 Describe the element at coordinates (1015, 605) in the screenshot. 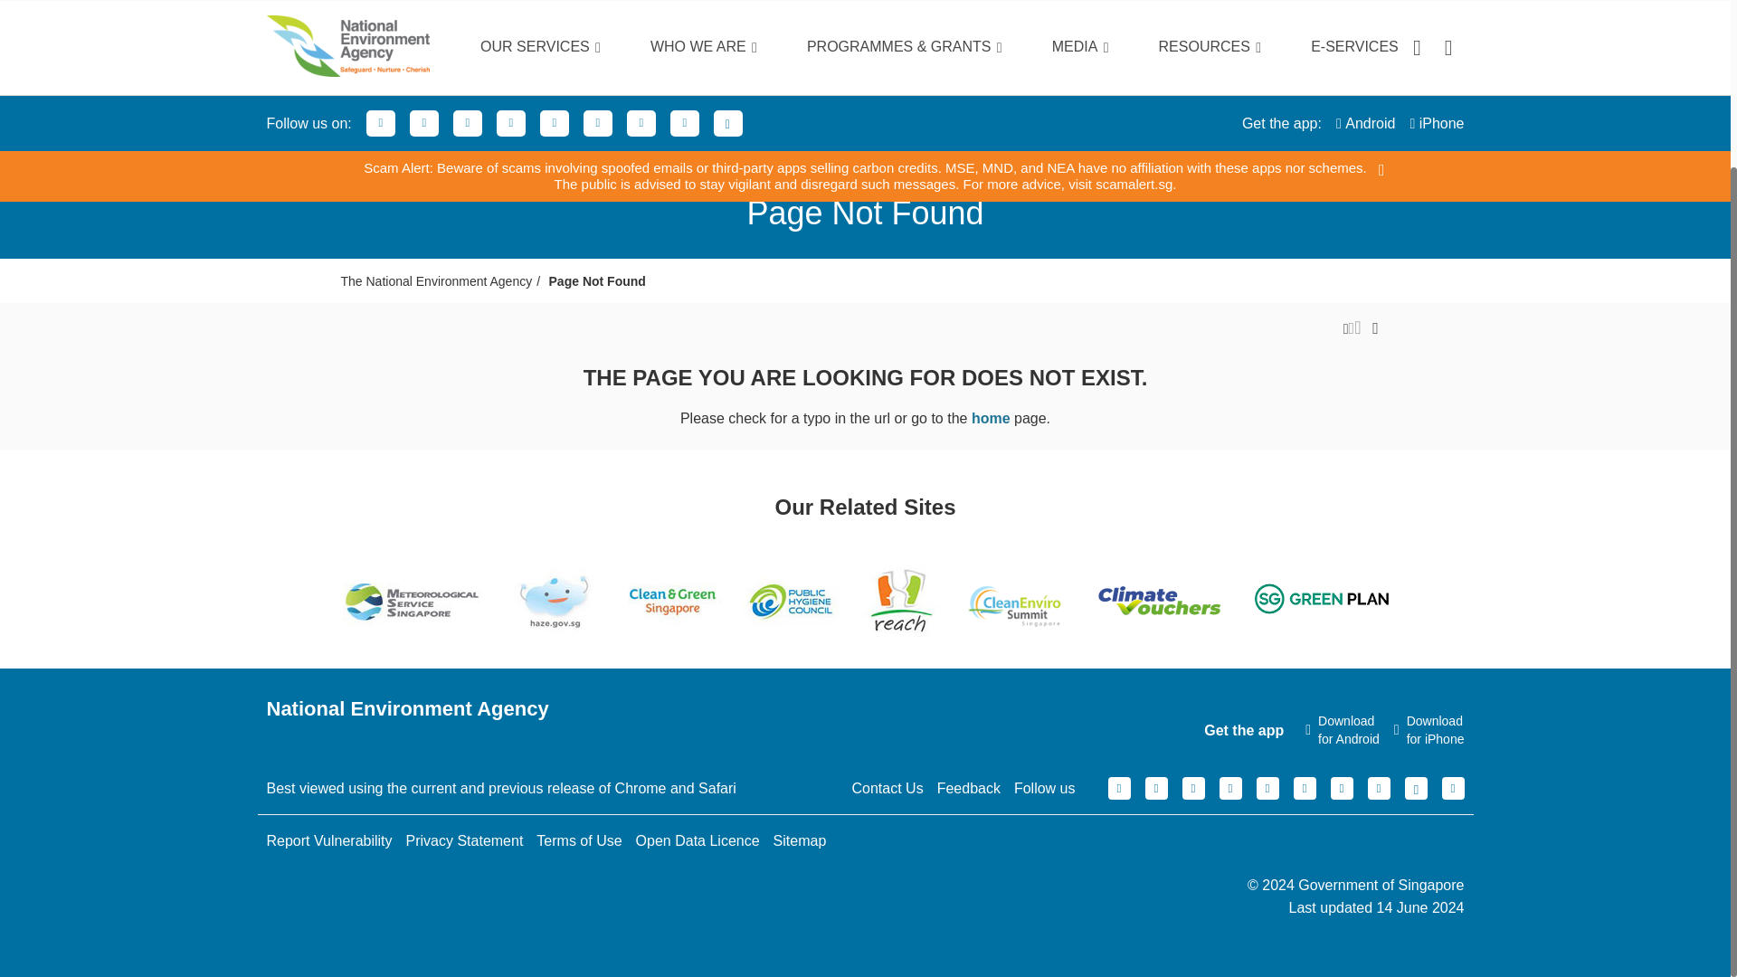

I see `Clean Enviro Summit website` at that location.